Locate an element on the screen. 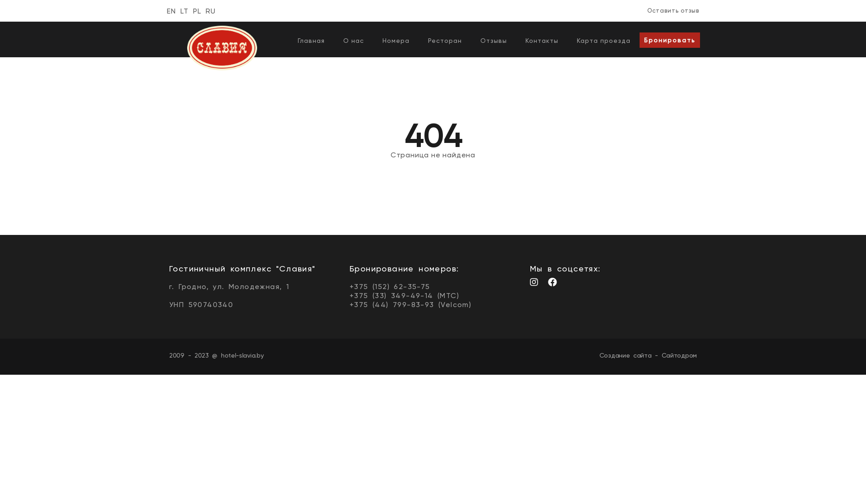 The image size is (866, 487). +375 (44) 799-83-93 is located at coordinates (392, 305).